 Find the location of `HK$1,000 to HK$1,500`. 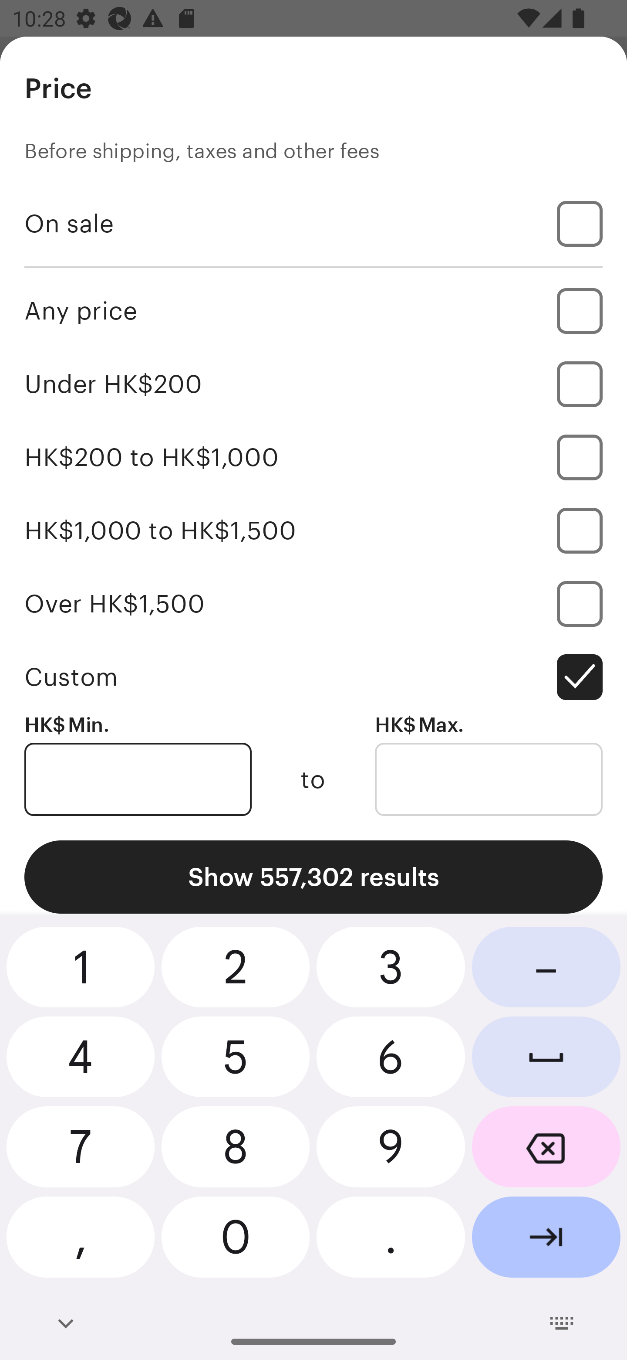

HK$1,000 to HK$1,500 is located at coordinates (313, 530).